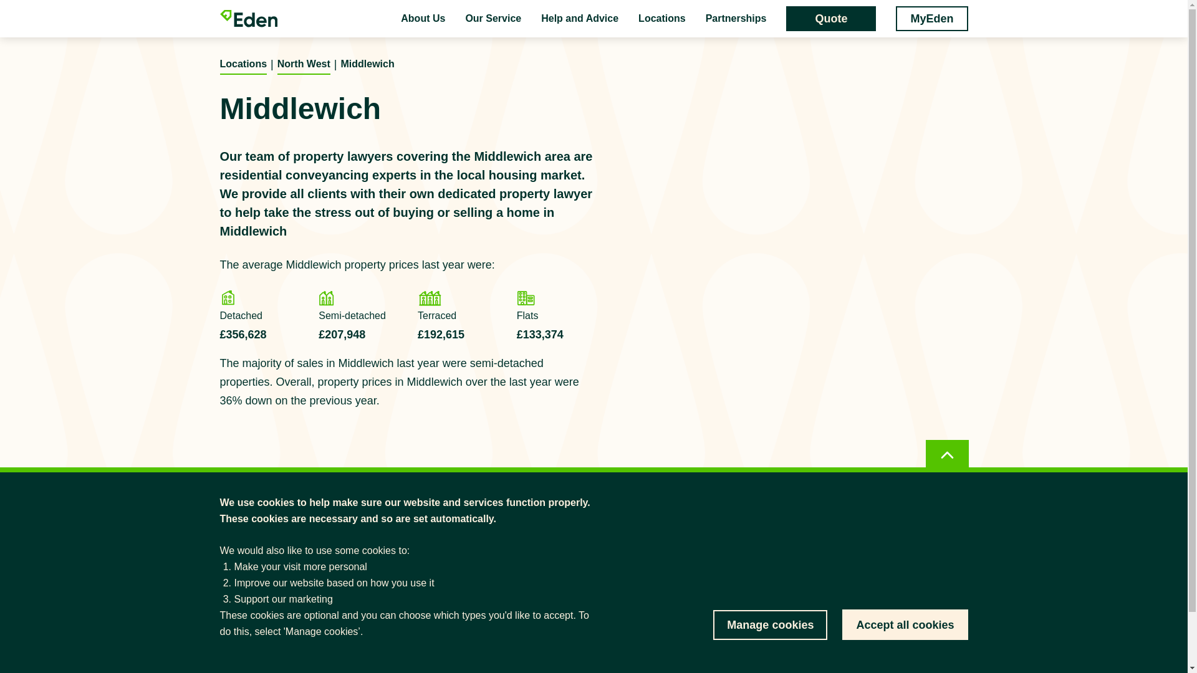 Image resolution: width=1197 pixels, height=673 pixels. Describe the element at coordinates (580, 19) in the screenshot. I see `Help and Advice` at that location.